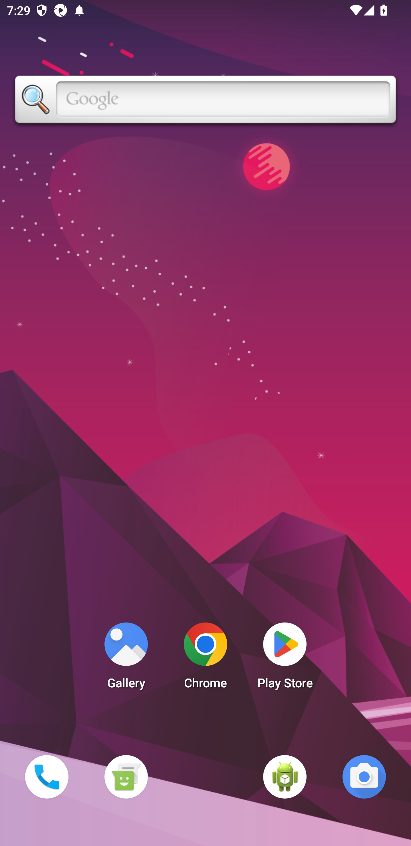 This screenshot has height=846, width=411. I want to click on Chrome, so click(205, 659).